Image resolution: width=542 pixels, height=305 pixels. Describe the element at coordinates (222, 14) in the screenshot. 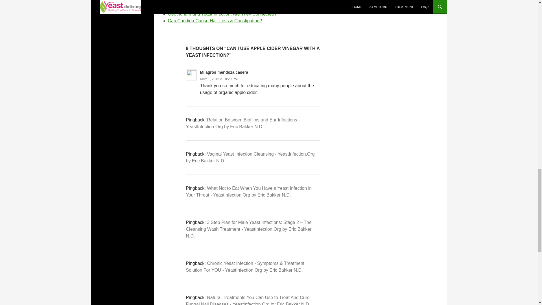

I see `Geotrichum and Yeast Infection: Are They Connected?` at that location.